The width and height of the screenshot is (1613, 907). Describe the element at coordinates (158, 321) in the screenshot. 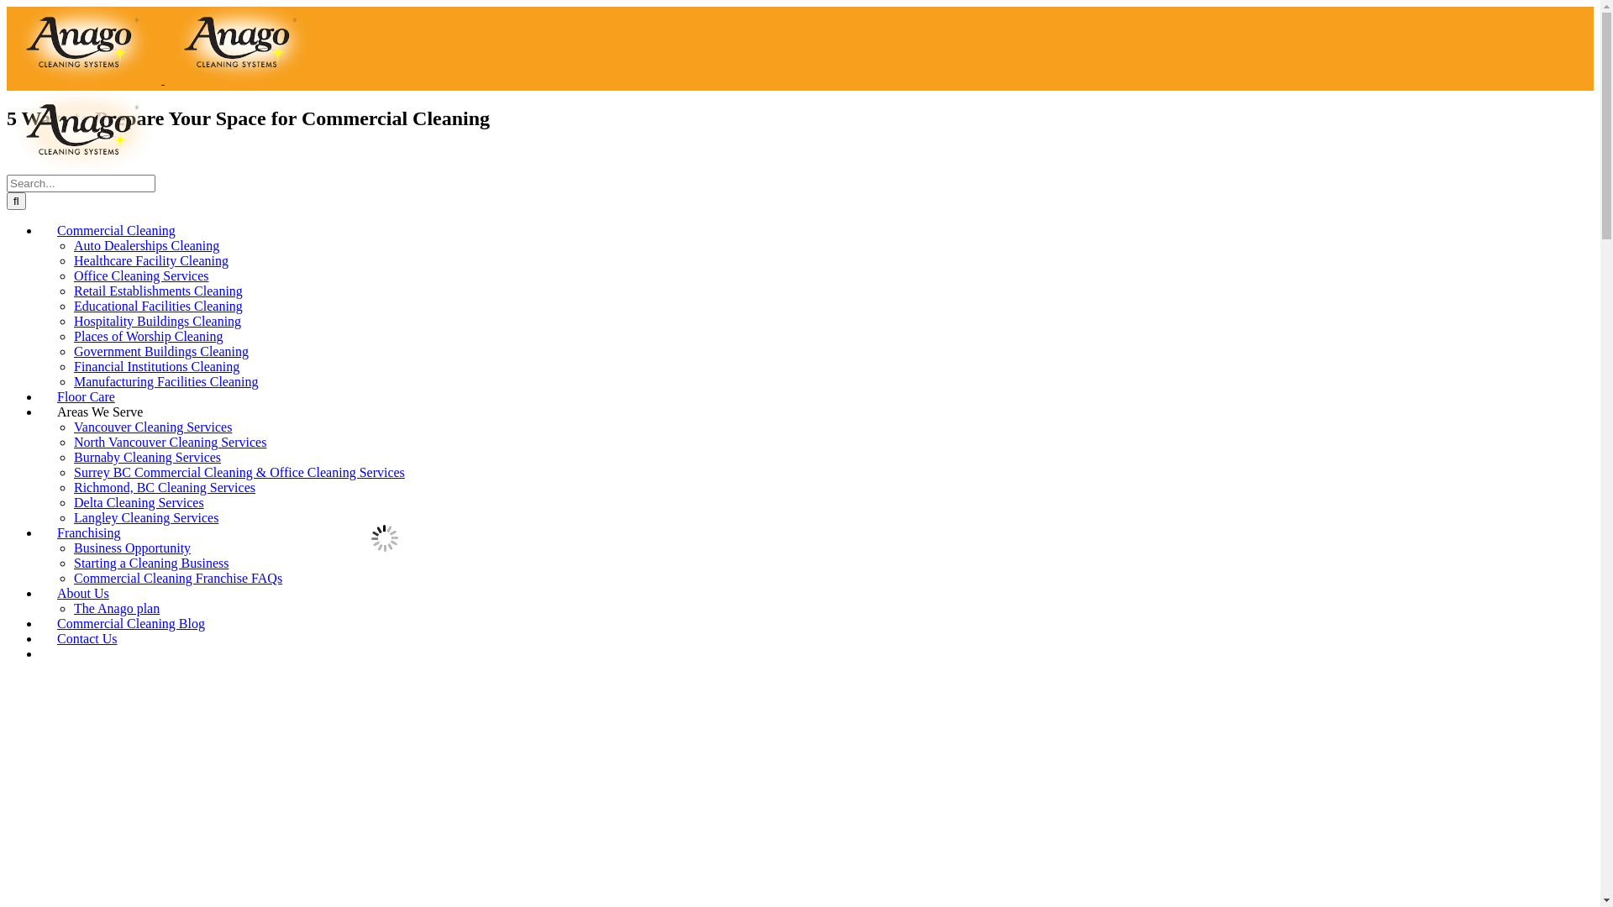

I see `Hospitality Buildings Cleaning` at that location.